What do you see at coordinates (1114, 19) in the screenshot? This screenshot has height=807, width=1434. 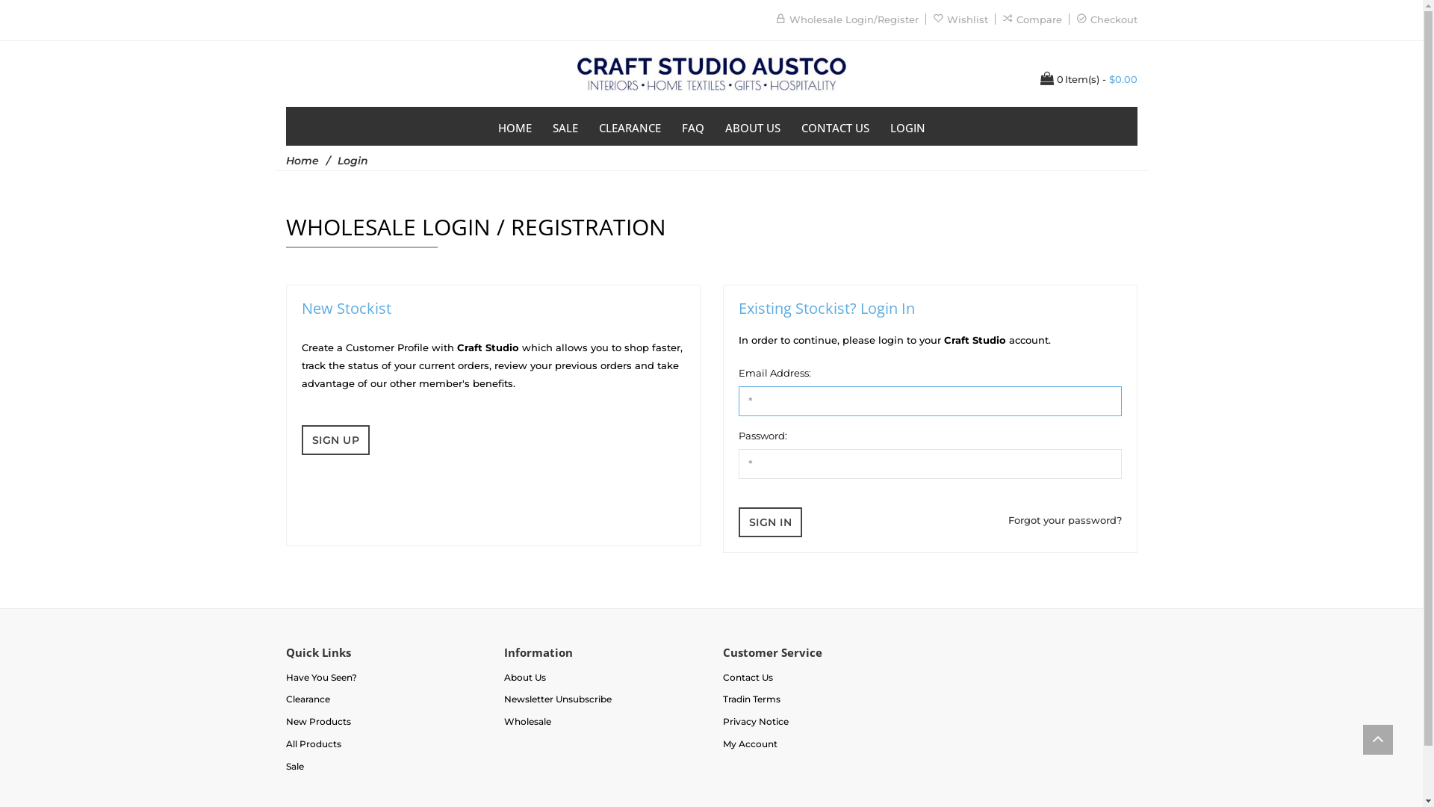 I see `Checkout` at bounding box center [1114, 19].